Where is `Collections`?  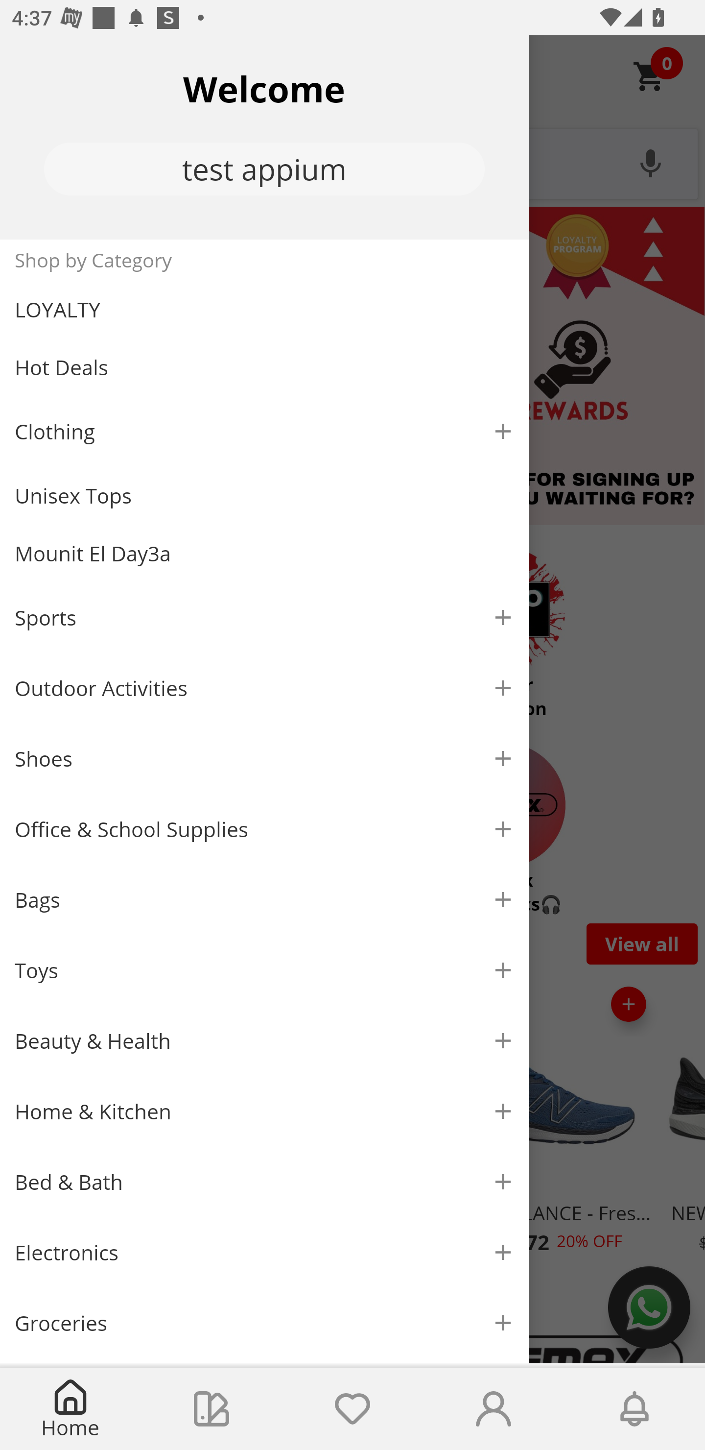 Collections is located at coordinates (211, 1409).